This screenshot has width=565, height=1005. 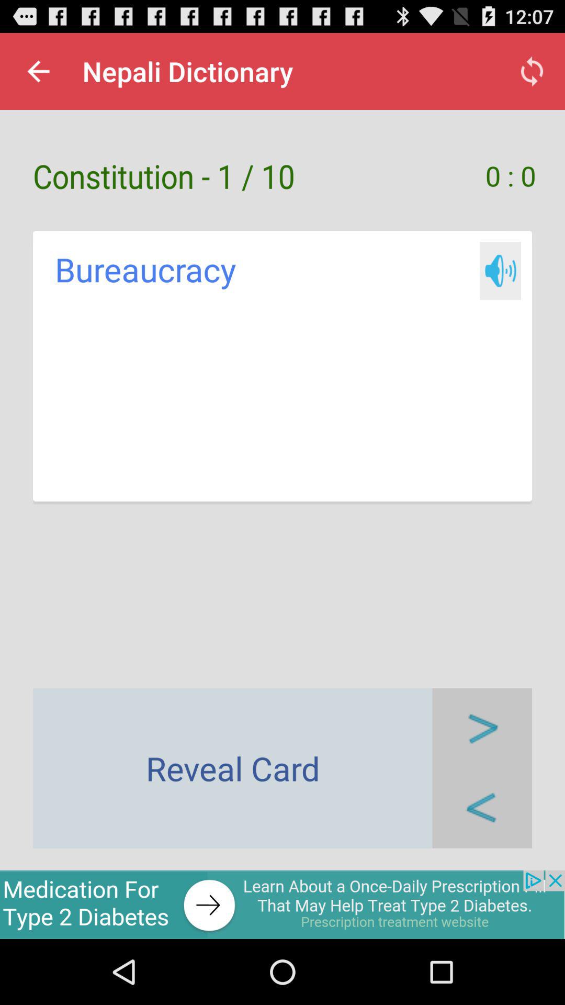 What do you see at coordinates (282, 904) in the screenshot?
I see `see advertisement` at bounding box center [282, 904].